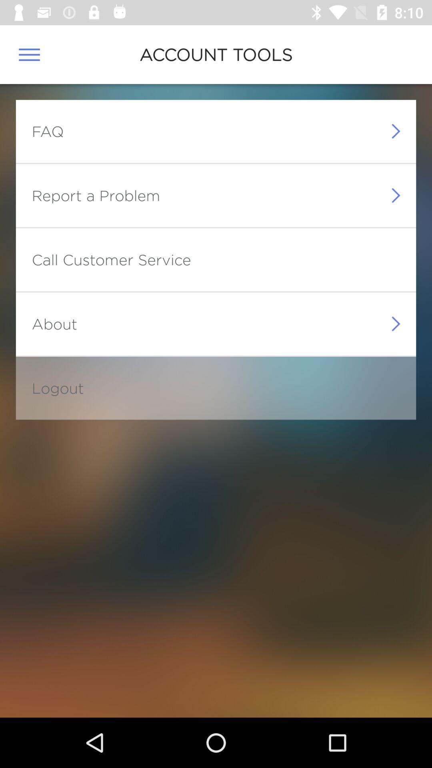 The width and height of the screenshot is (432, 768). What do you see at coordinates (48, 131) in the screenshot?
I see `press faq item` at bounding box center [48, 131].